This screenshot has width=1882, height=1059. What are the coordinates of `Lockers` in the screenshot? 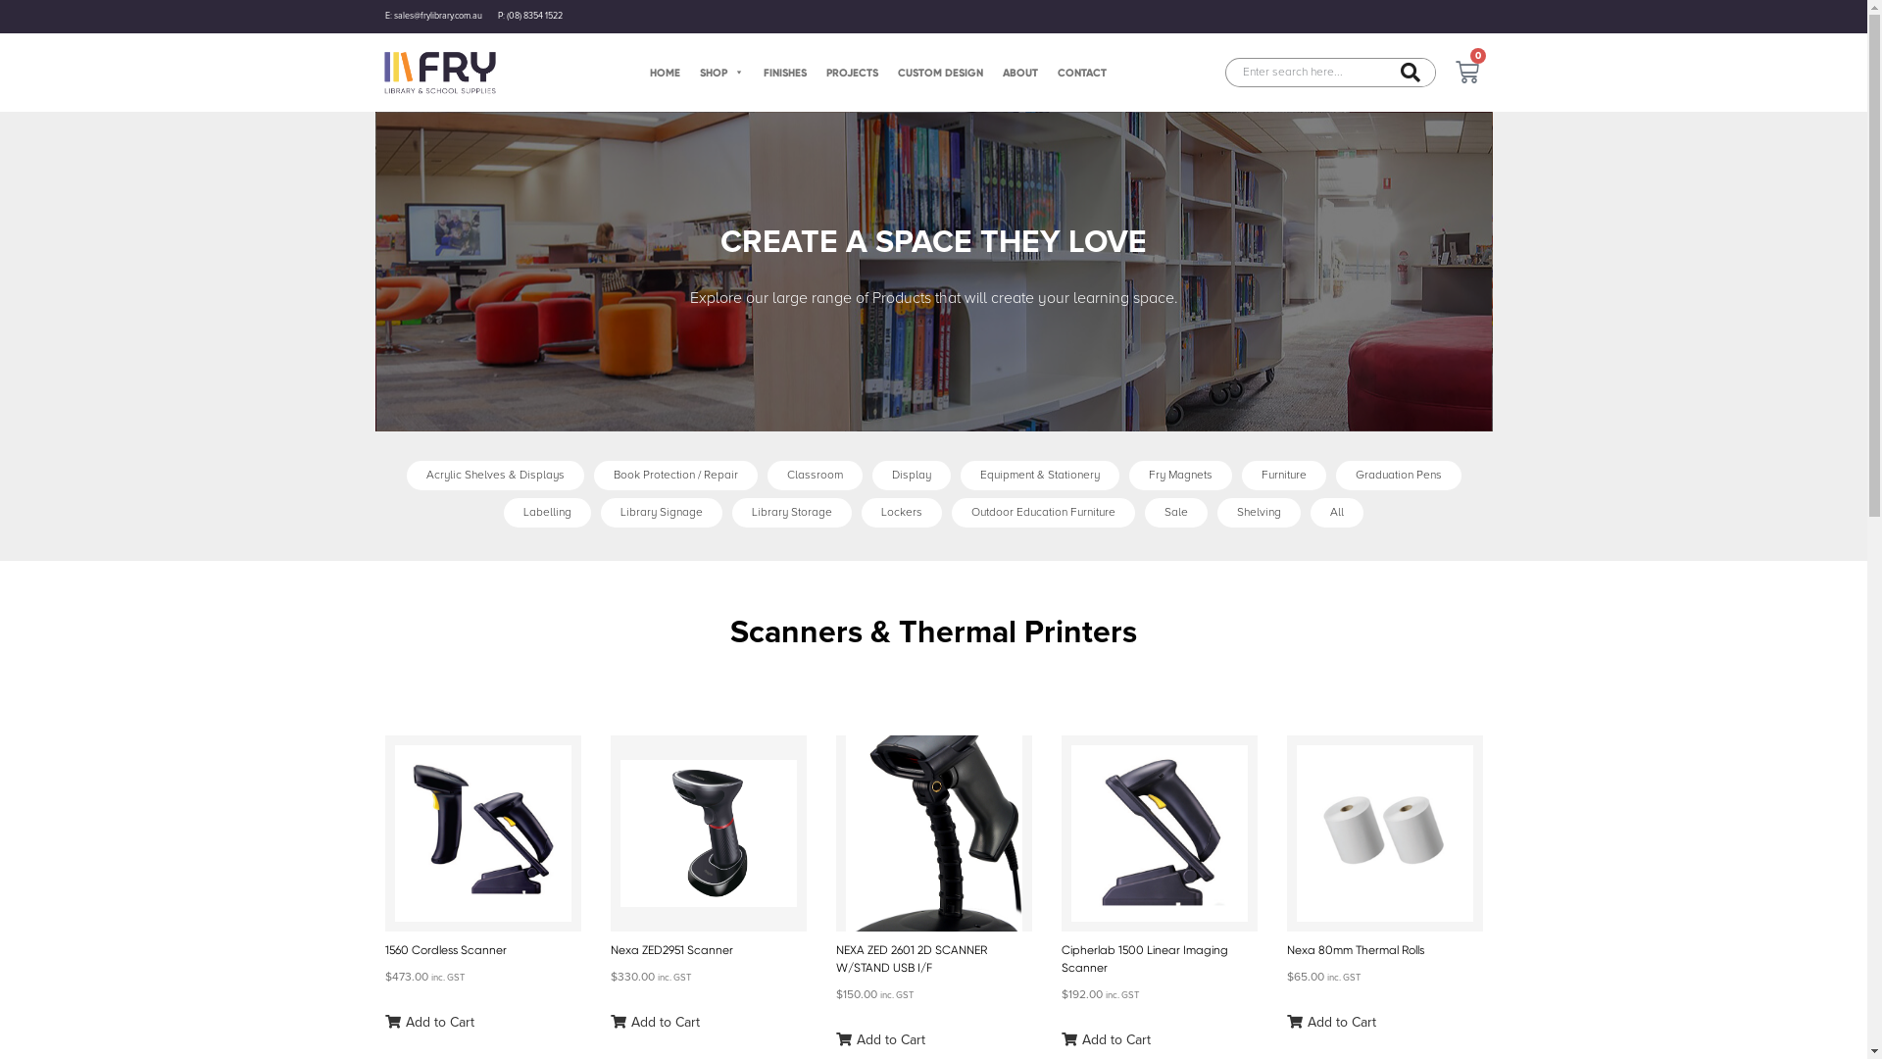 It's located at (902, 512).